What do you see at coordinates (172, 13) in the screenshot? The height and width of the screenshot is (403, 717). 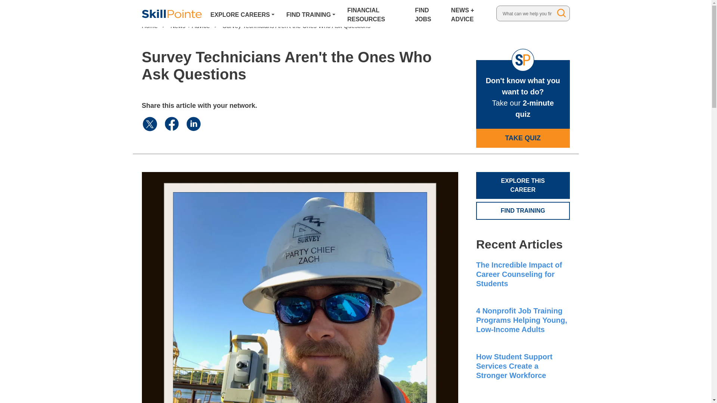 I see `SkillPointe homepage` at bounding box center [172, 13].